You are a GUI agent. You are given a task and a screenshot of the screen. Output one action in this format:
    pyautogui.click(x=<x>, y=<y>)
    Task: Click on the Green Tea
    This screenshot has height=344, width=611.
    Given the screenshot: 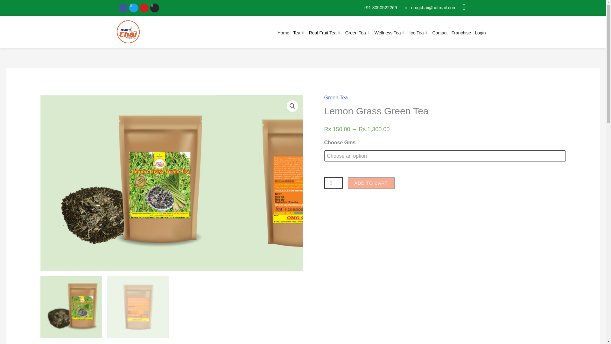 What is the action you would take?
    pyautogui.click(x=358, y=33)
    